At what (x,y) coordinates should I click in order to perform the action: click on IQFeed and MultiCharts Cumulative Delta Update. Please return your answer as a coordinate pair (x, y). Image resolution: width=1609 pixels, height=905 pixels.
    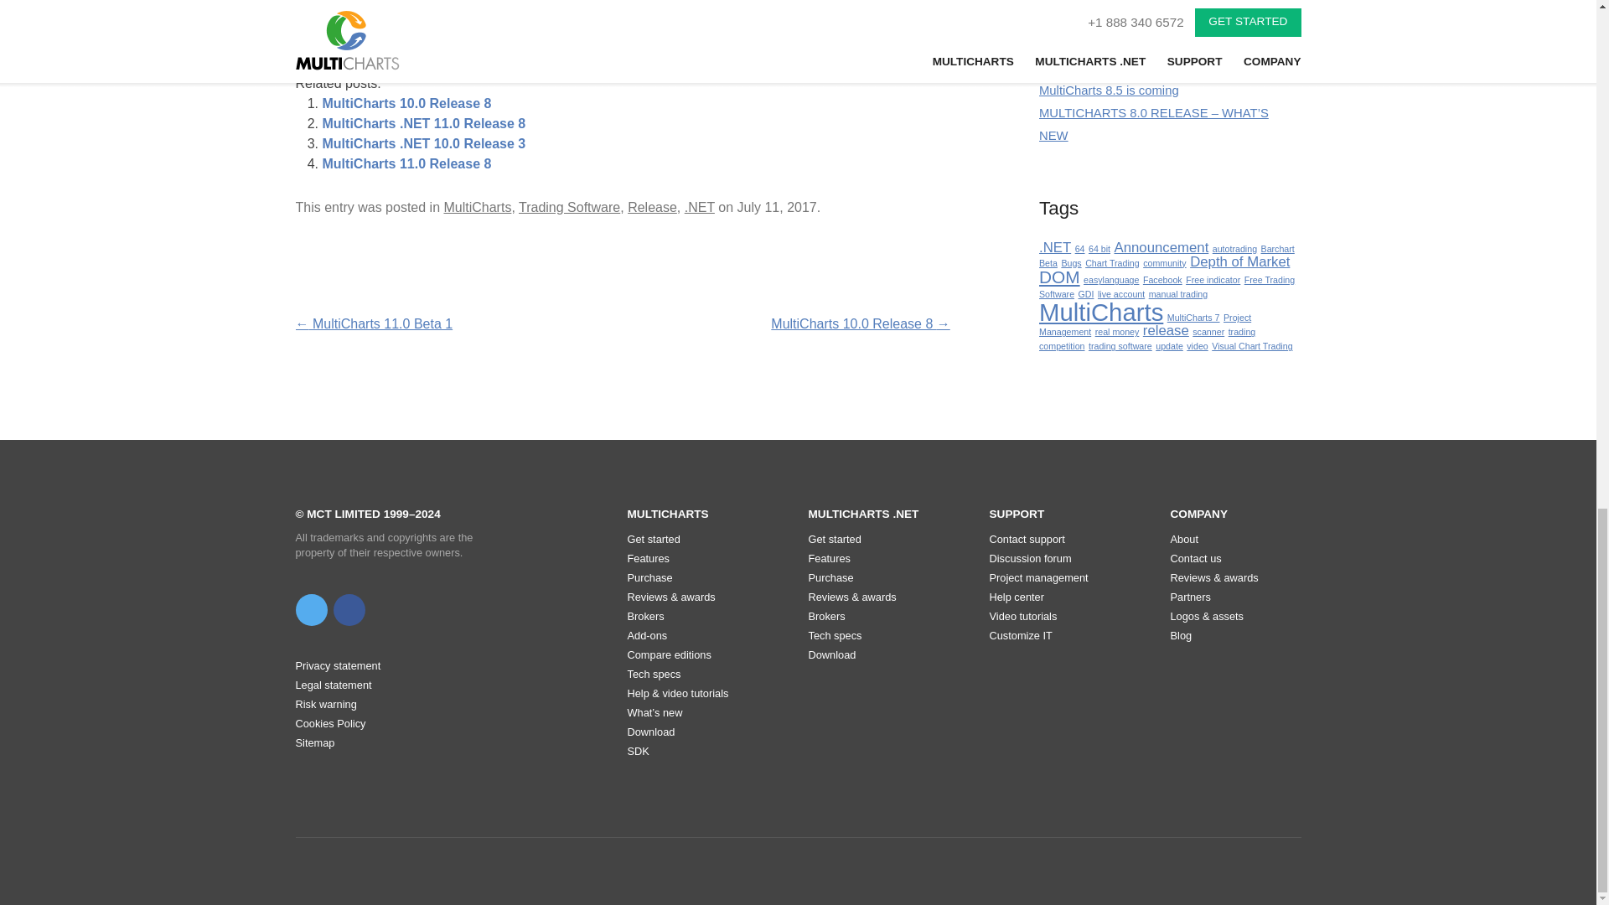
    Looking at the image, I should click on (1154, 3).